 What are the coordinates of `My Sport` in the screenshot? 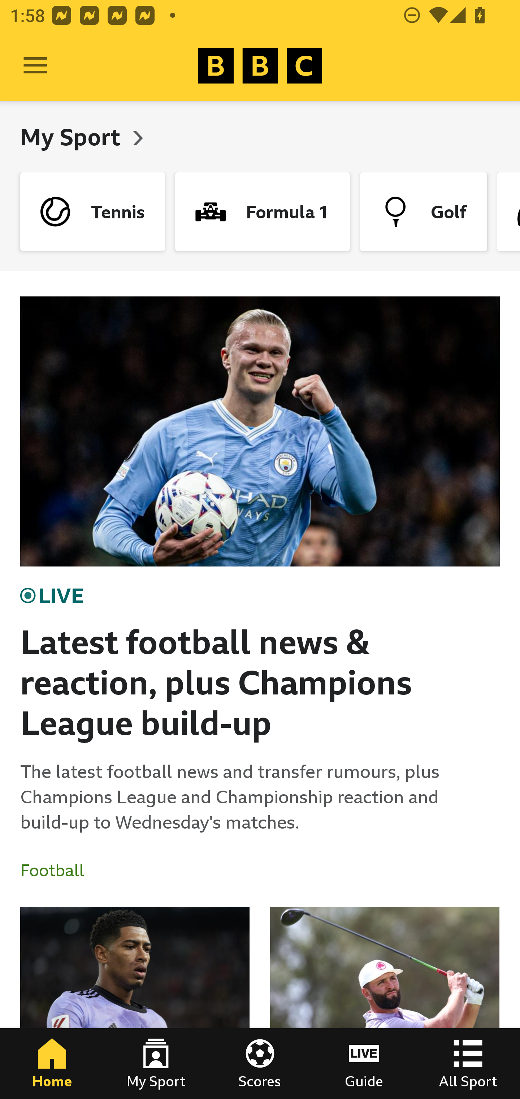 It's located at (73, 137).